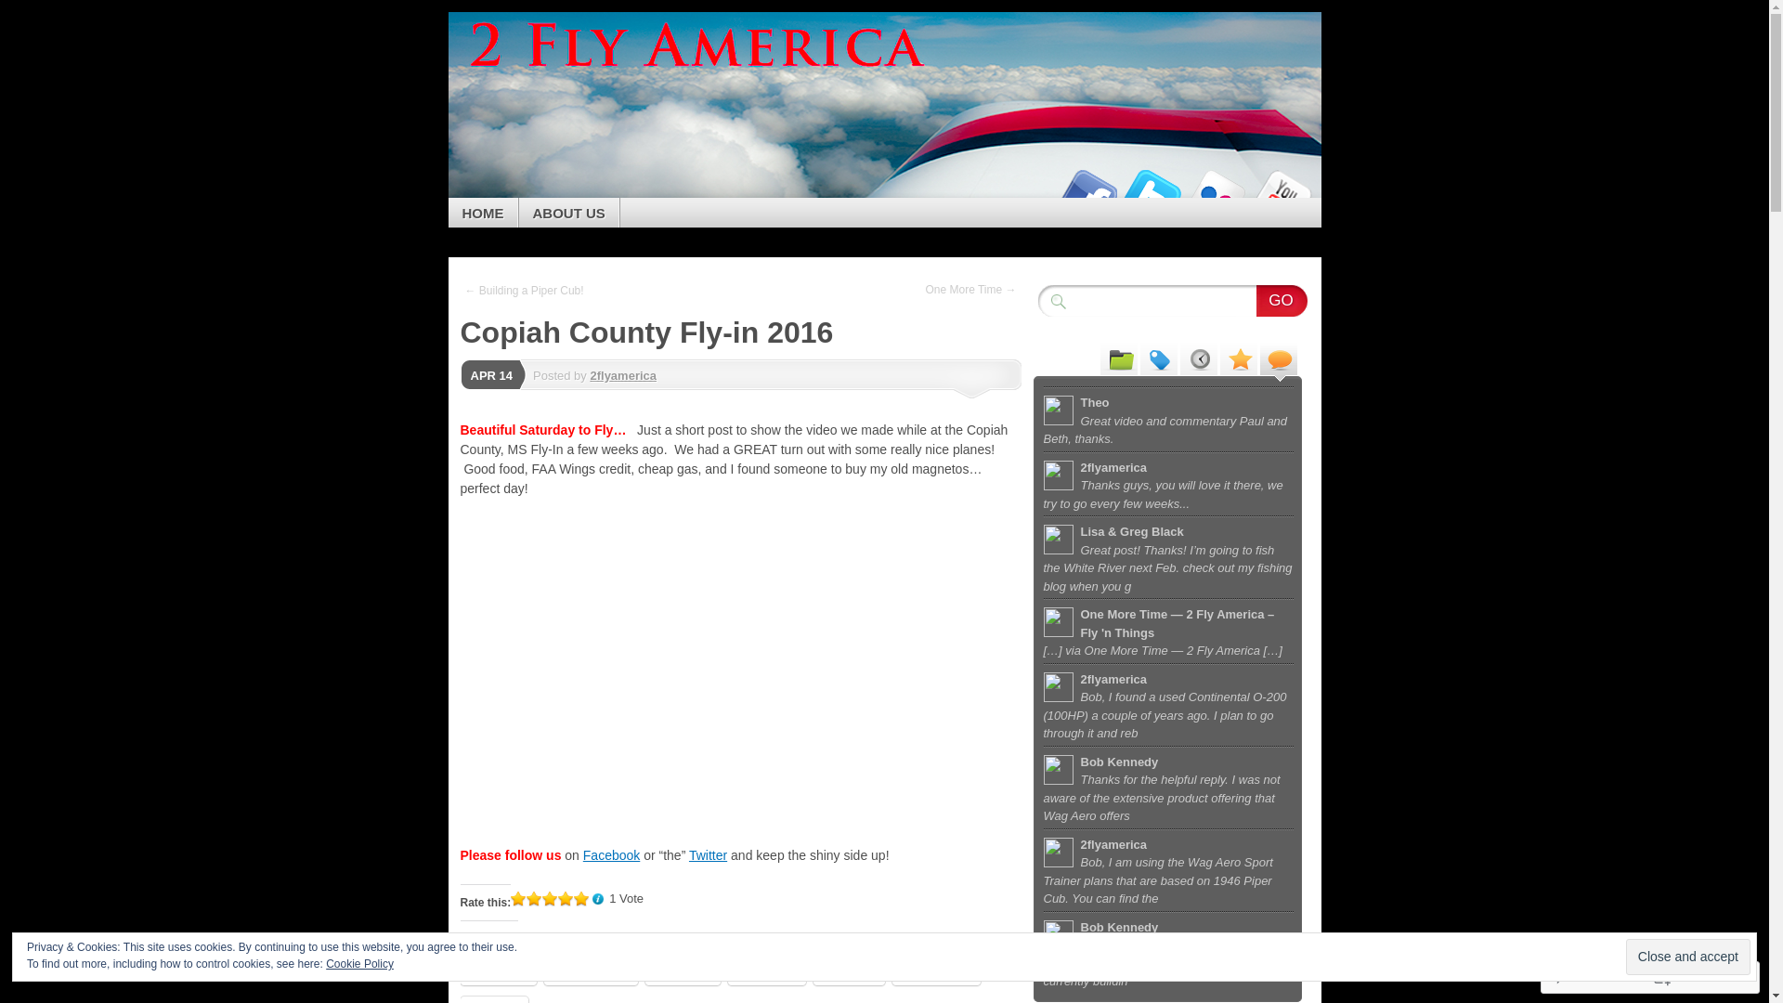 Image resolution: width=1783 pixels, height=1003 pixels. Describe the element at coordinates (1688, 957) in the screenshot. I see `Close and accept` at that location.